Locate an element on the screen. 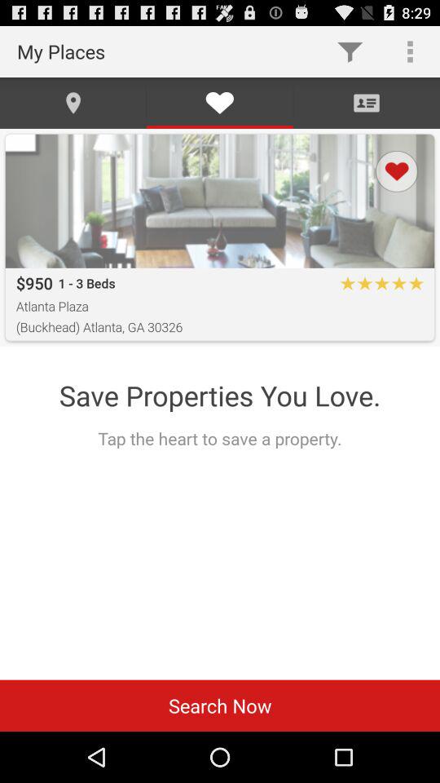 The width and height of the screenshot is (440, 783). turn on the icon next to my places is located at coordinates (350, 51).